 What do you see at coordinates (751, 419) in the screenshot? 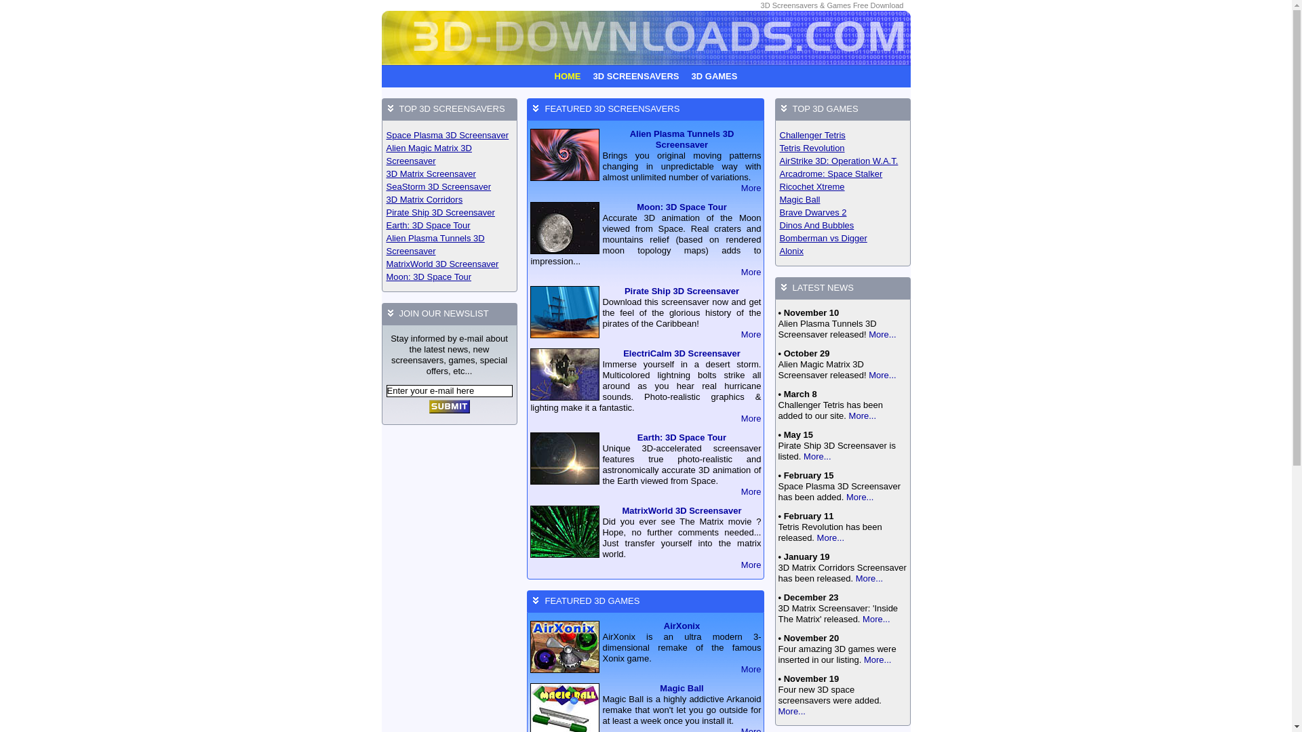
I see `More` at bounding box center [751, 419].